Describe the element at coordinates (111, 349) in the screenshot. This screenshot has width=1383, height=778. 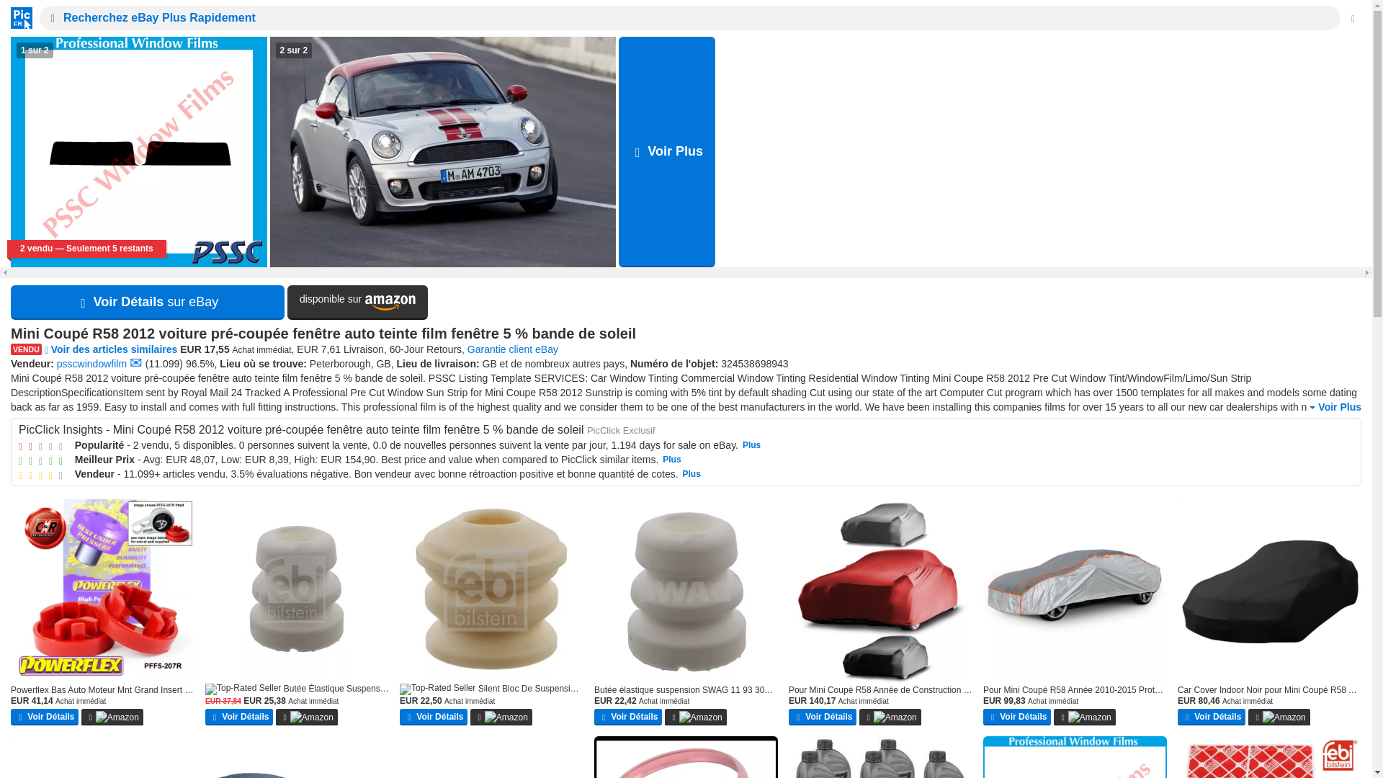
I see `Voir des articles similaires` at that location.